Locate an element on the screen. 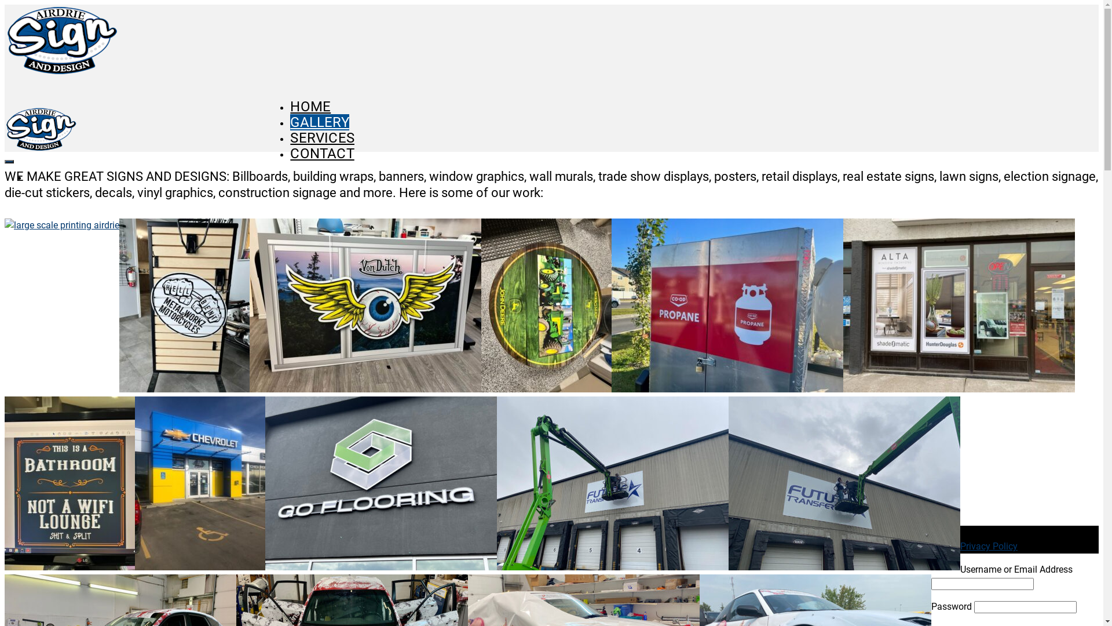  Privacy Policy is located at coordinates (989, 546).